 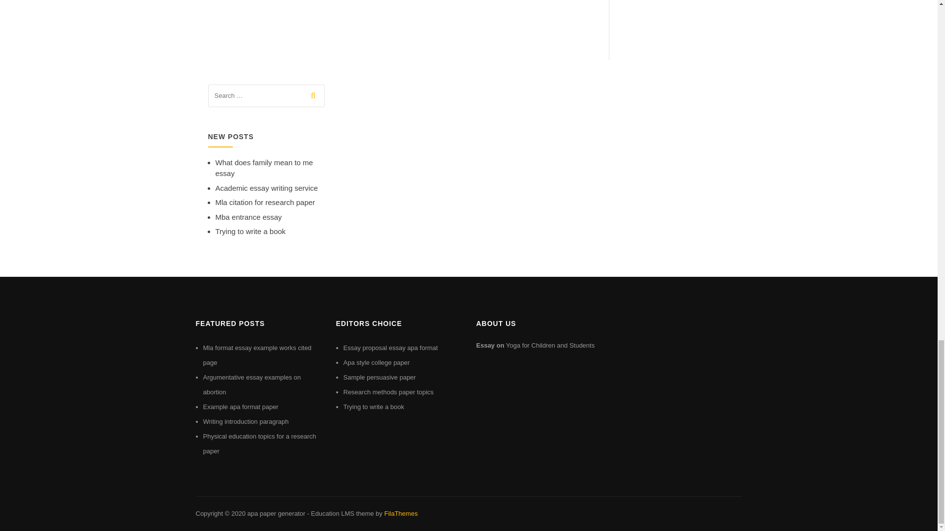 I want to click on Mla citation for research paper, so click(x=265, y=202).